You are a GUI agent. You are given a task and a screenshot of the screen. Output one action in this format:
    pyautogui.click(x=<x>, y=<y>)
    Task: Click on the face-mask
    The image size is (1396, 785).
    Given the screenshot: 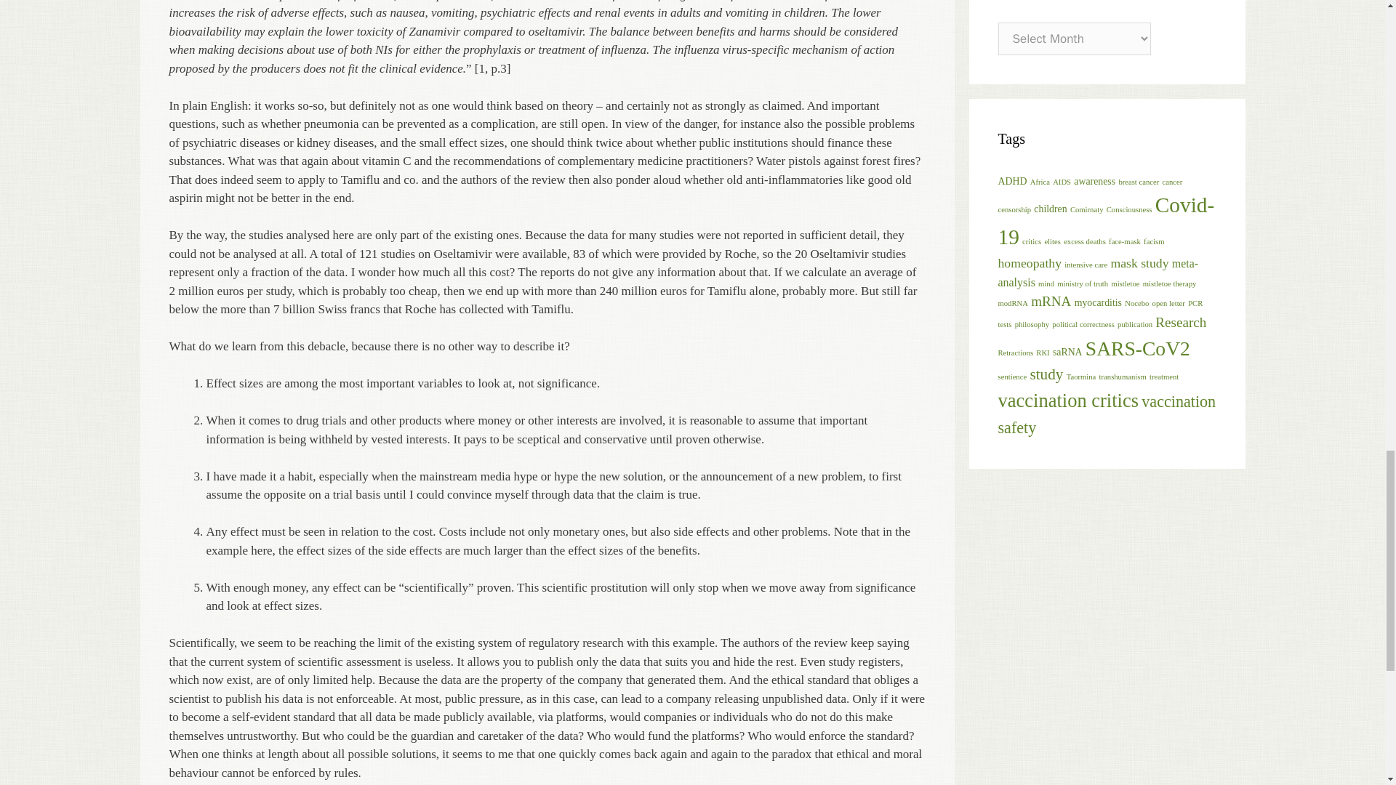 What is the action you would take?
    pyautogui.click(x=1124, y=241)
    